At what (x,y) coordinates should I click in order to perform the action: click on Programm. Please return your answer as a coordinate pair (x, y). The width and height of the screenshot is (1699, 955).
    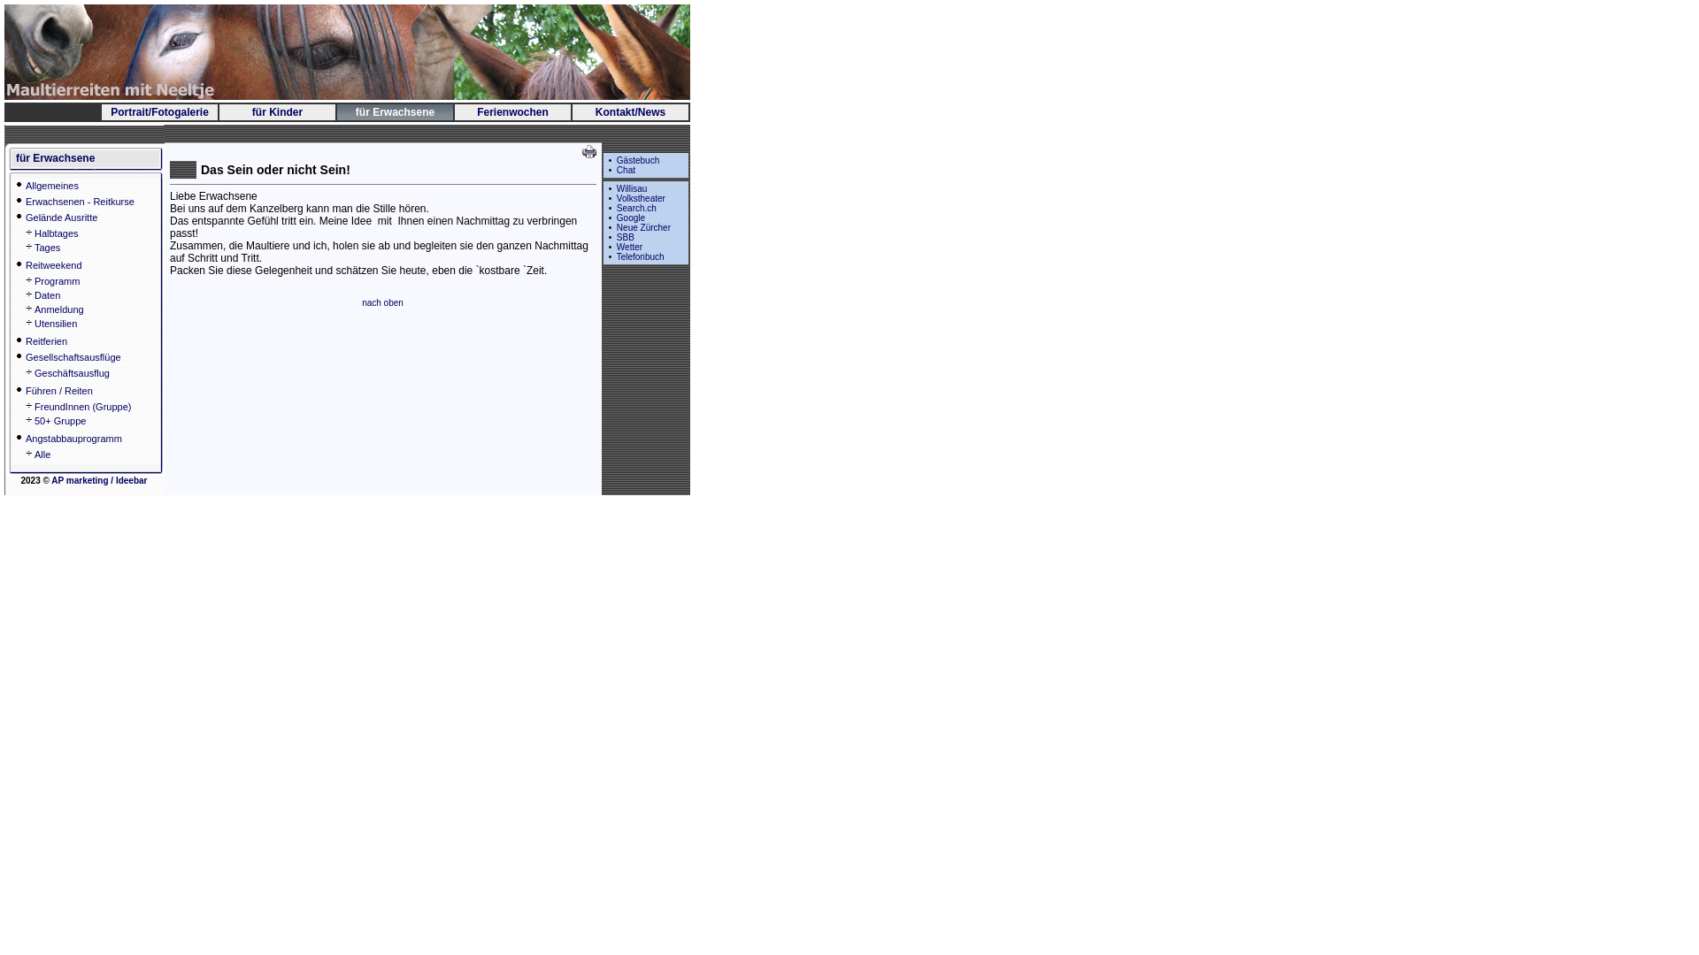
    Looking at the image, I should click on (57, 281).